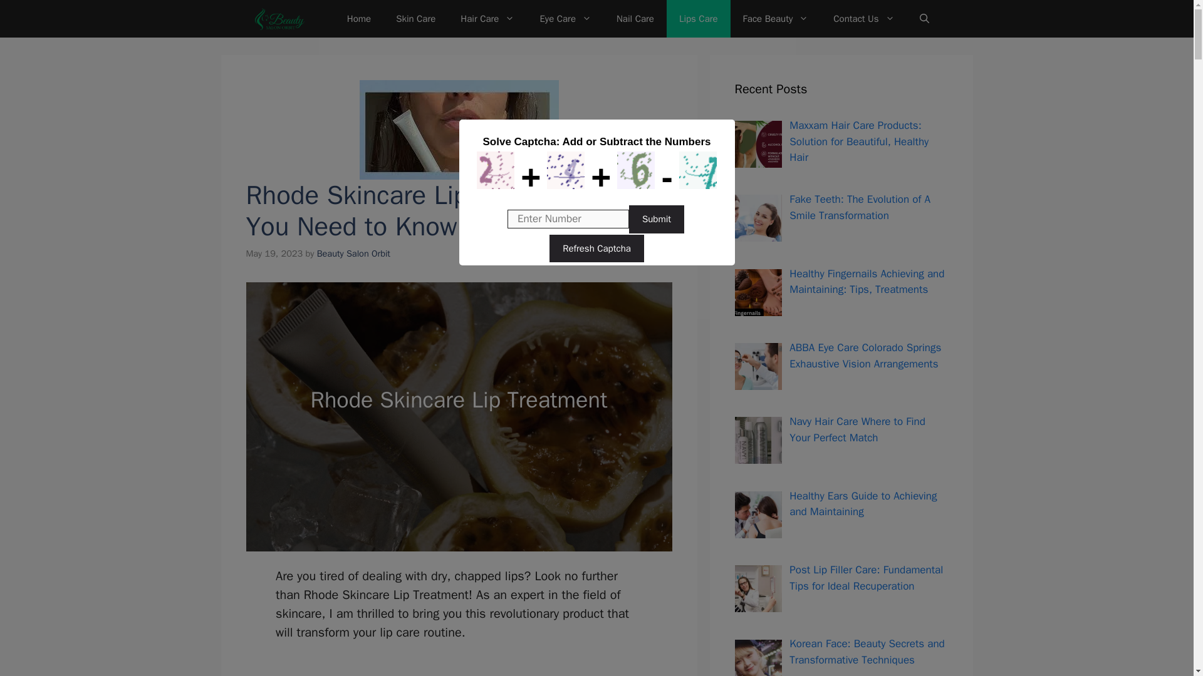 This screenshot has height=676, width=1203. I want to click on View all posts by Beauty Salon Orbit, so click(353, 253).